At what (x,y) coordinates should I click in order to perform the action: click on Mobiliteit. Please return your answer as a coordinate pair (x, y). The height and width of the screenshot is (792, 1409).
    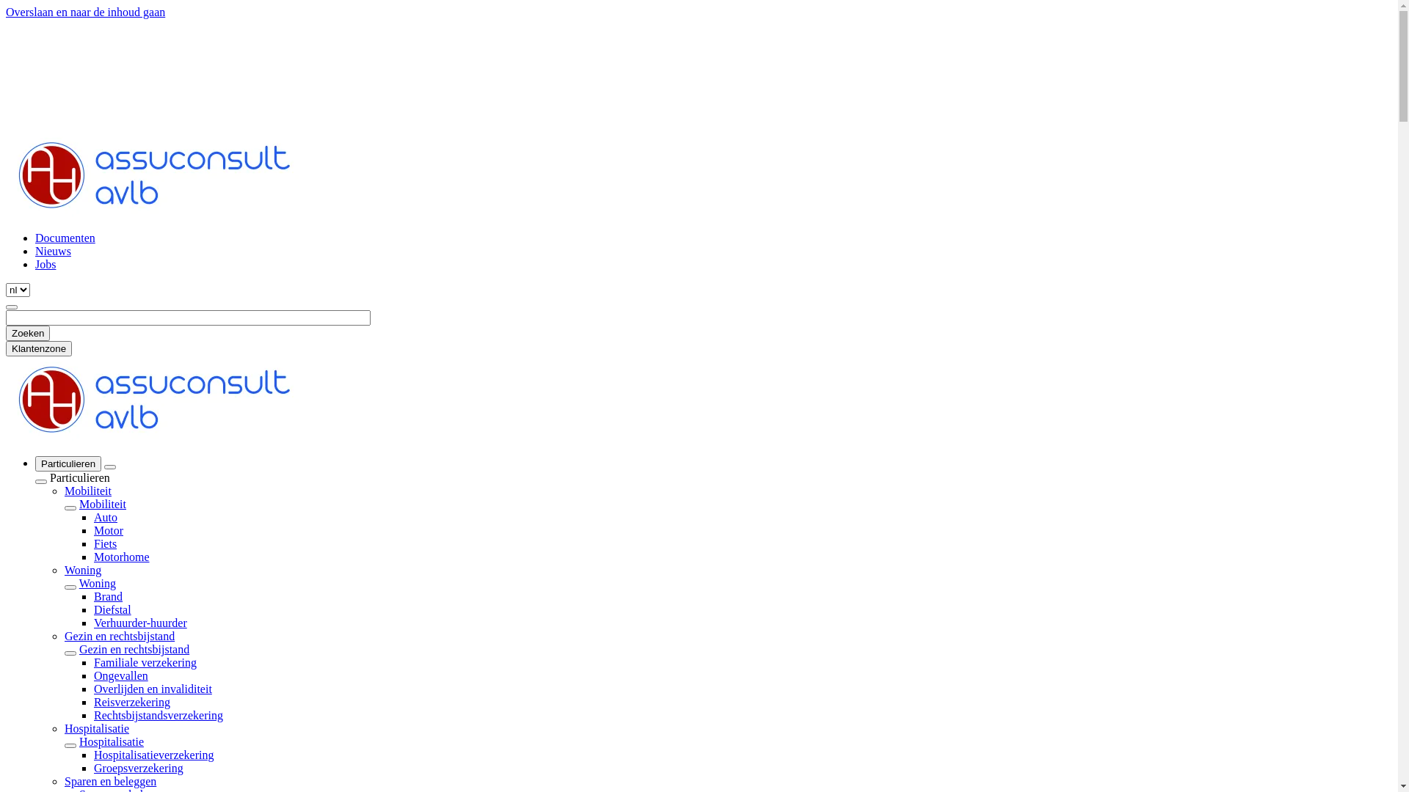
    Looking at the image, I should click on (88, 491).